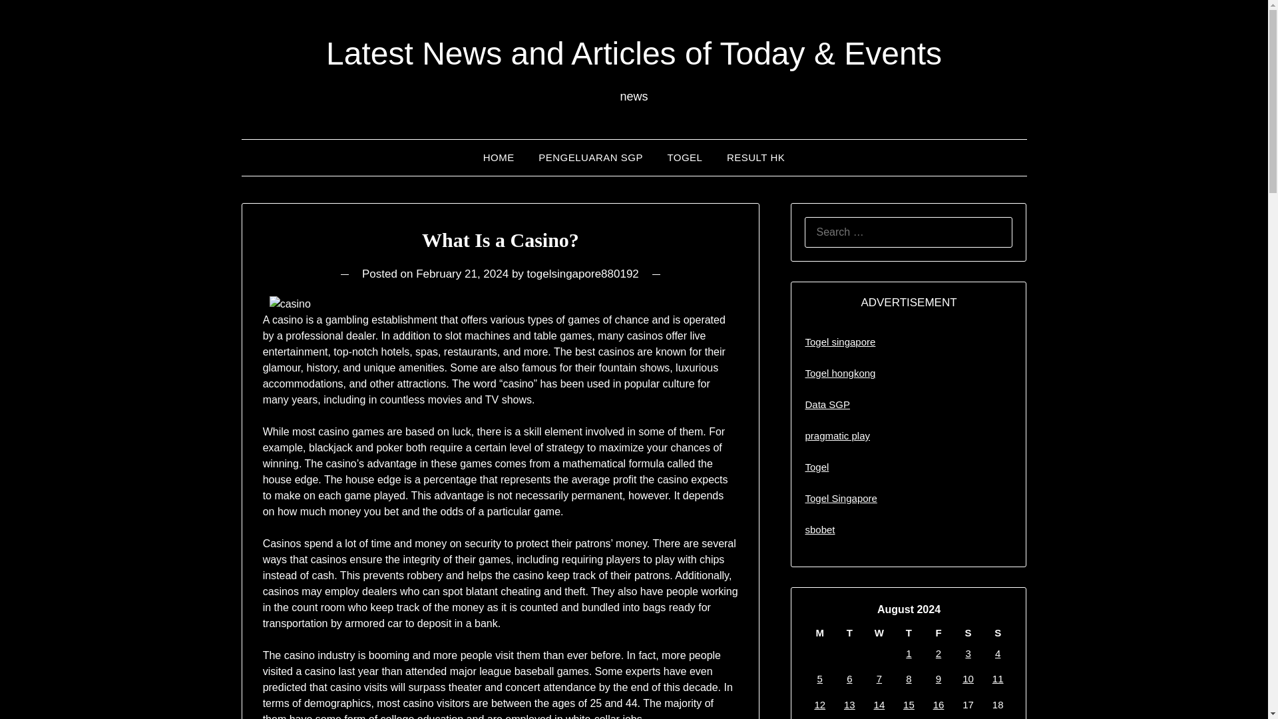 The height and width of the screenshot is (719, 1278). Describe the element at coordinates (837, 435) in the screenshot. I see `pragmatic play` at that location.